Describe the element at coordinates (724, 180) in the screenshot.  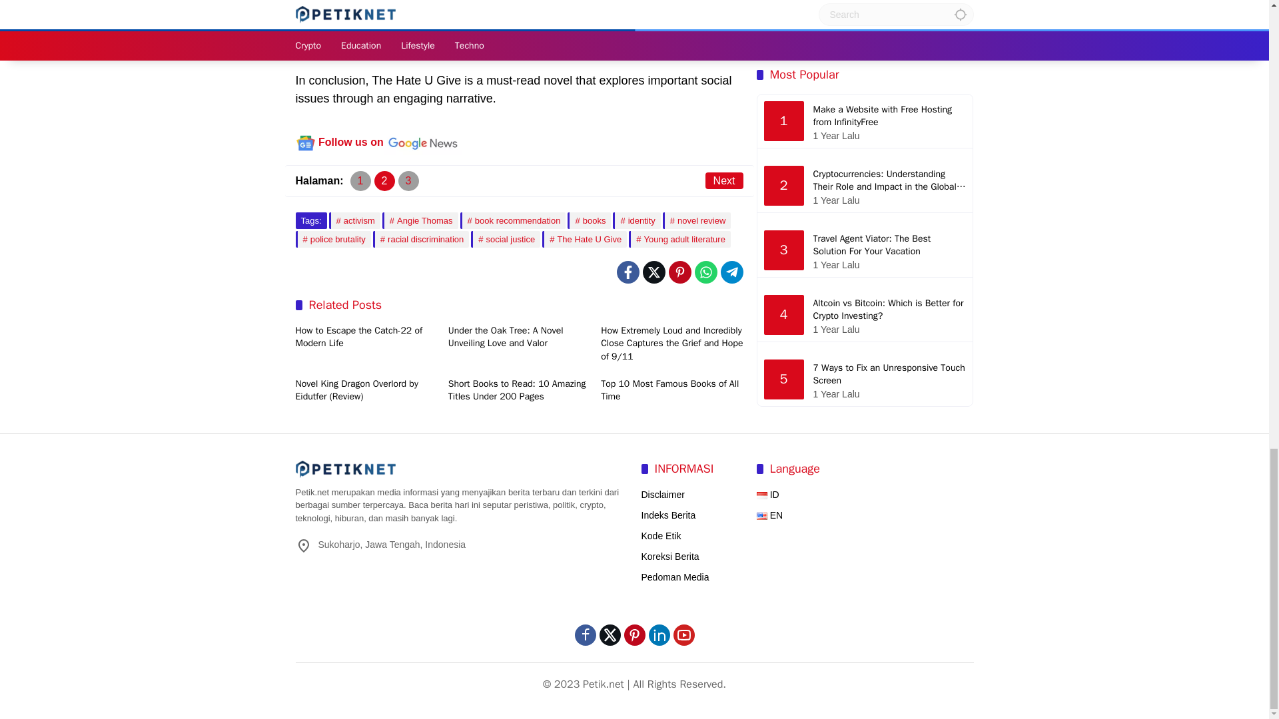
I see `Next` at that location.